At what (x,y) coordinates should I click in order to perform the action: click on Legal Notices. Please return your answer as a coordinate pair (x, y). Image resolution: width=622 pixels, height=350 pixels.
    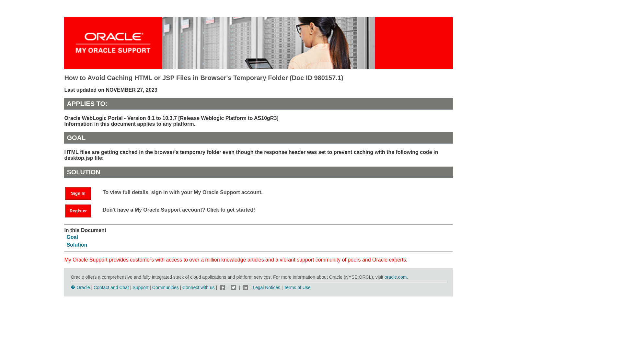
    Looking at the image, I should click on (266, 287).